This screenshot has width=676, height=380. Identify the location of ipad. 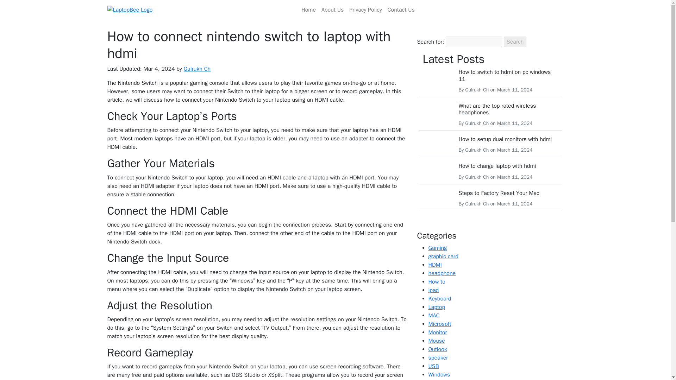
(433, 290).